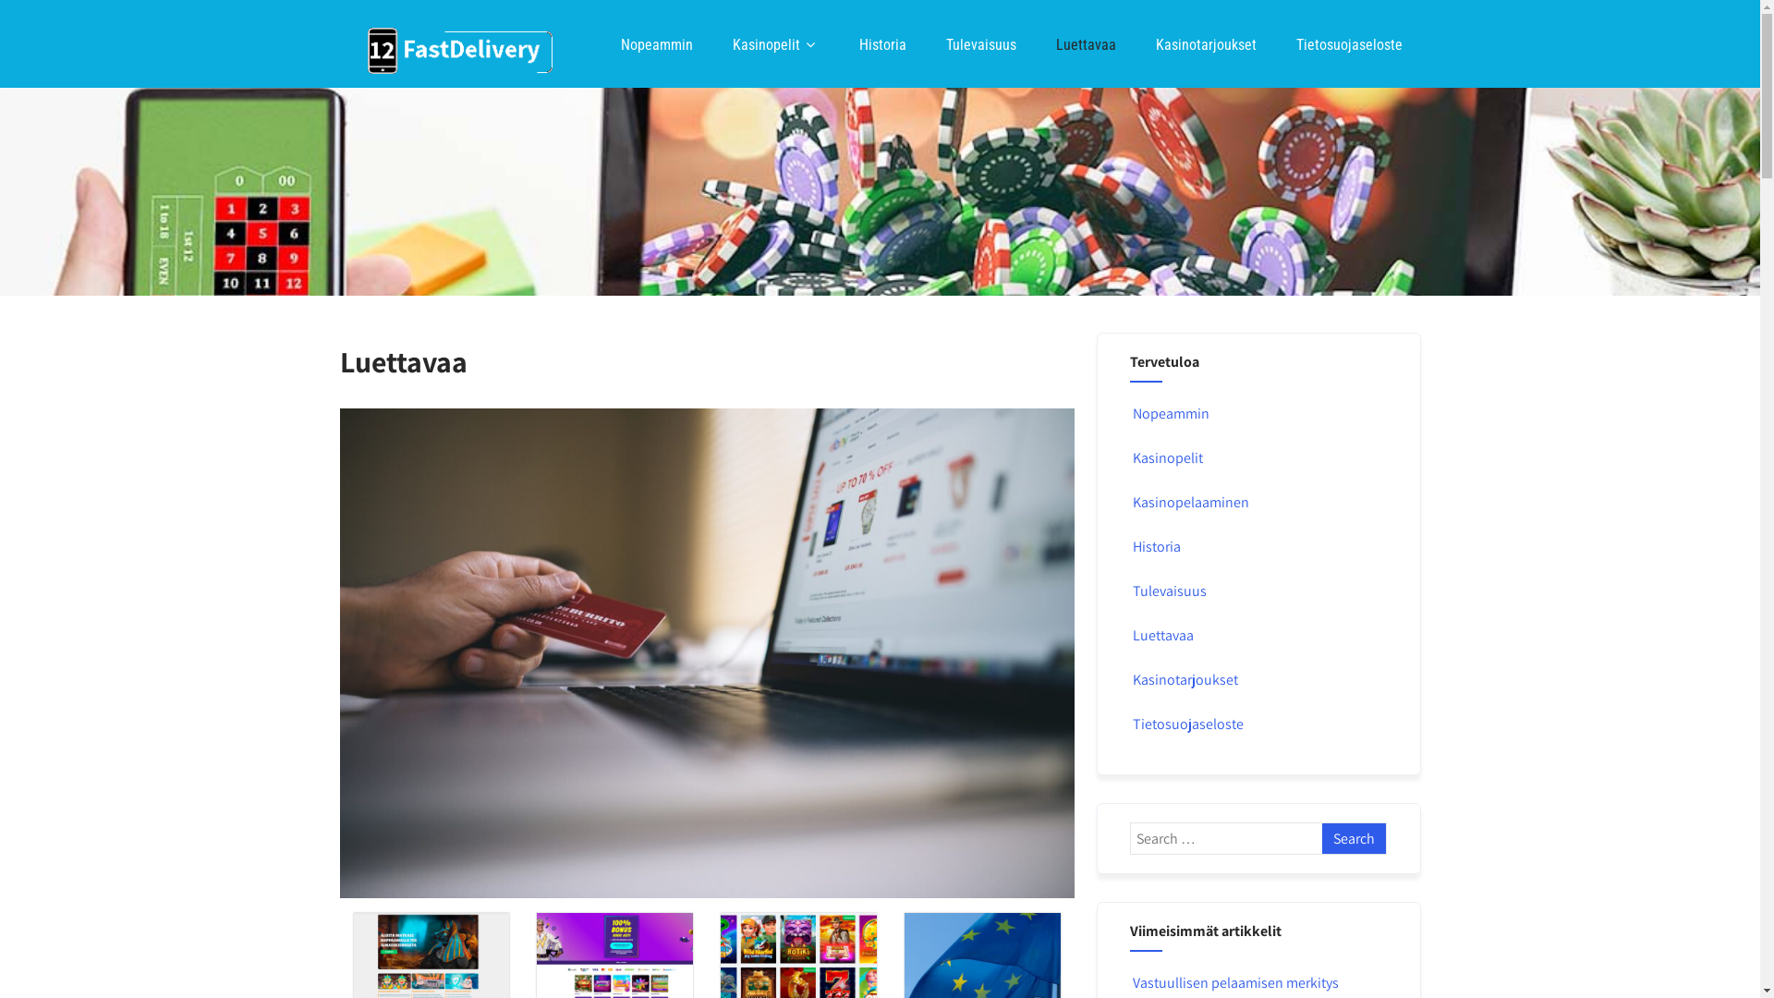 The image size is (1774, 998). What do you see at coordinates (981, 45) in the screenshot?
I see `Tulevaisuus` at bounding box center [981, 45].